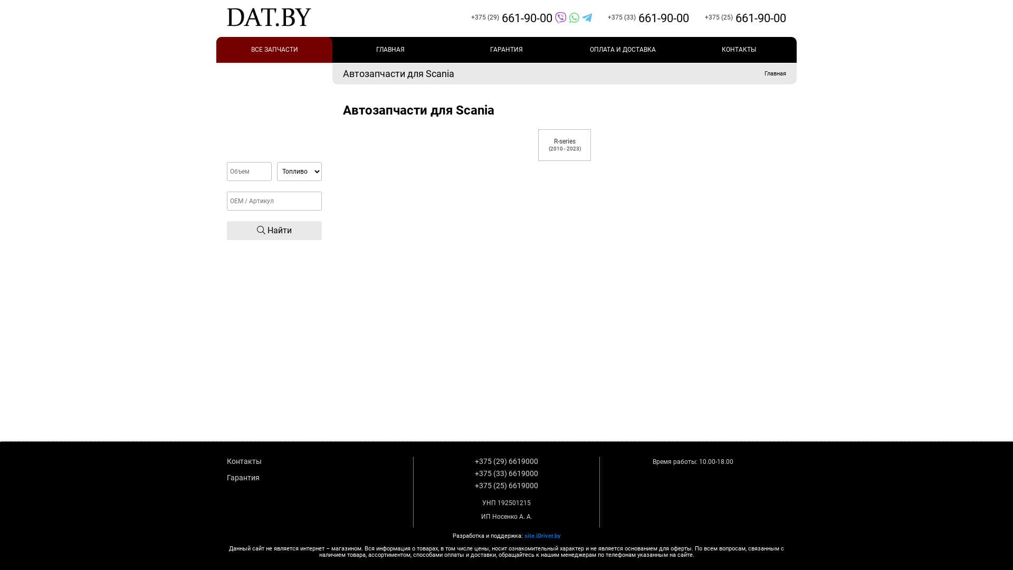 This screenshot has height=570, width=1013. Describe the element at coordinates (641, 18) in the screenshot. I see `+375 (33)
661-90-00` at that location.